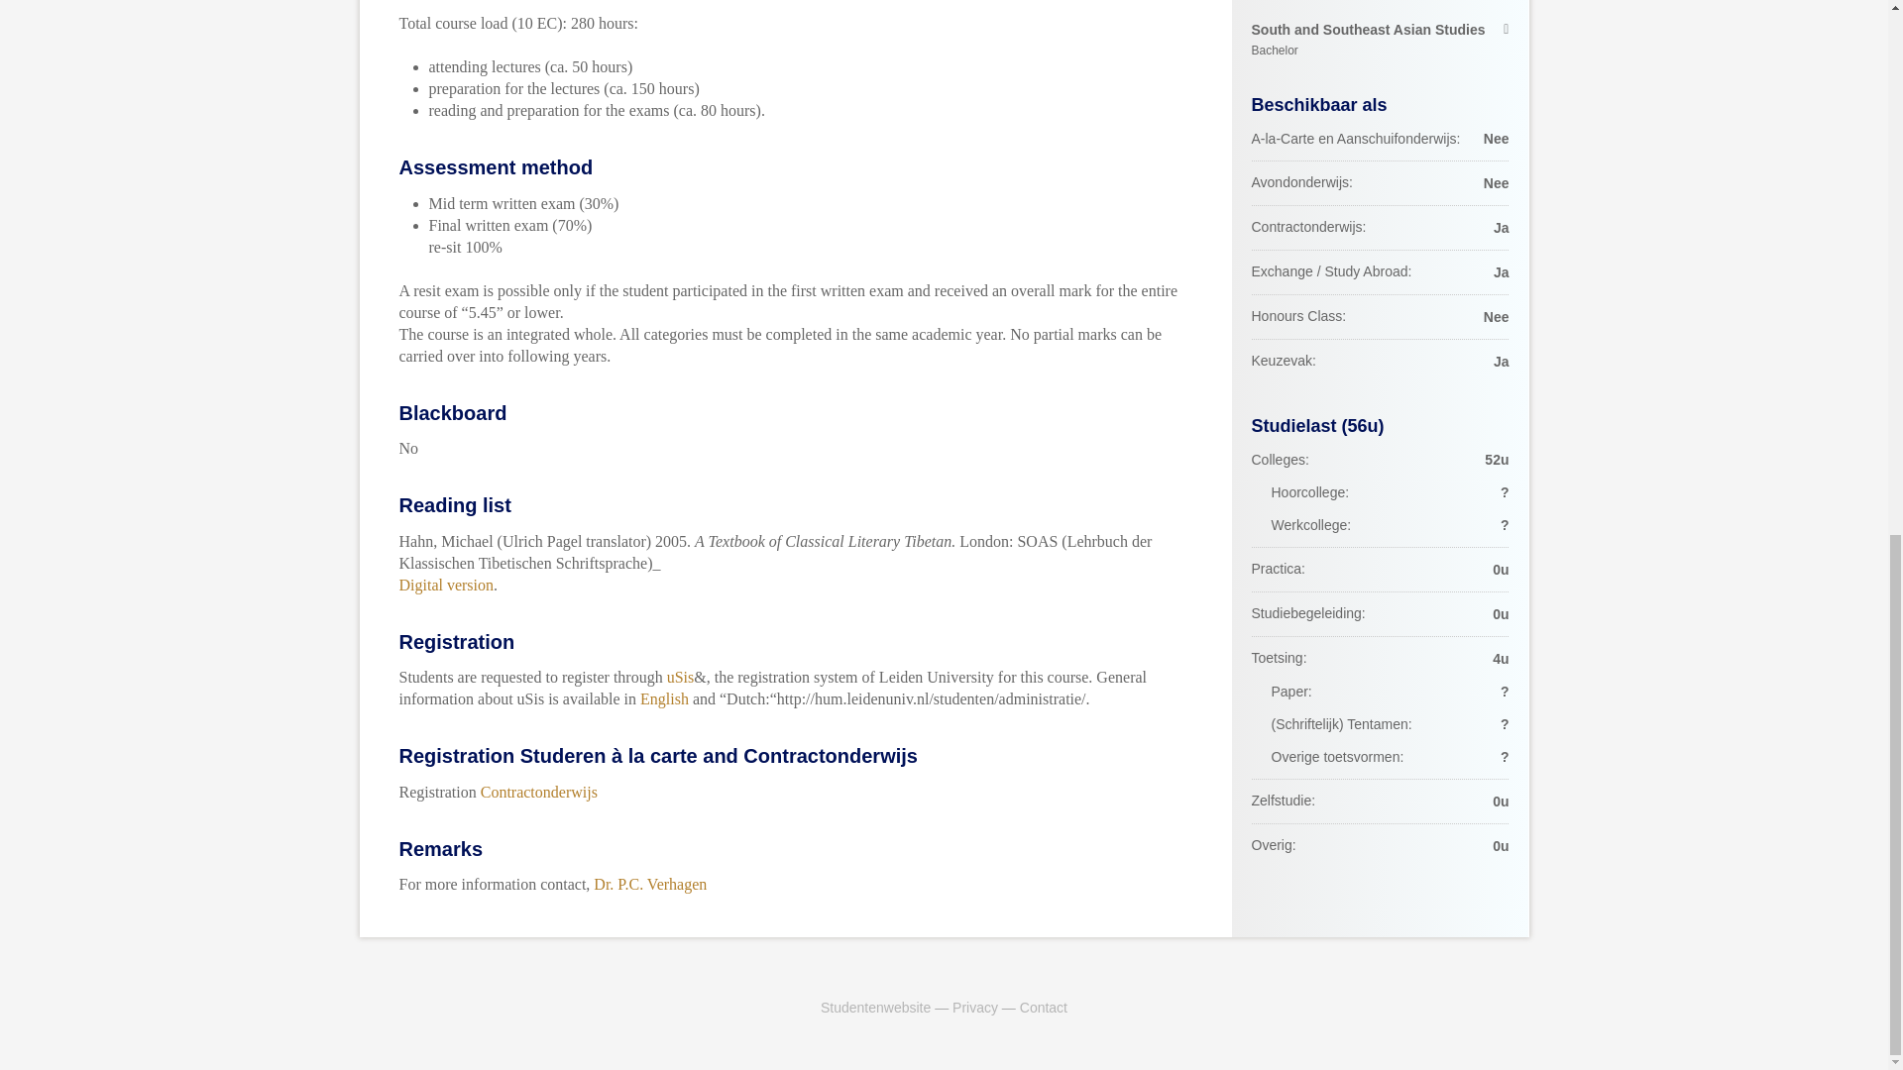  Describe the element at coordinates (975, 1007) in the screenshot. I see `Privacy` at that location.